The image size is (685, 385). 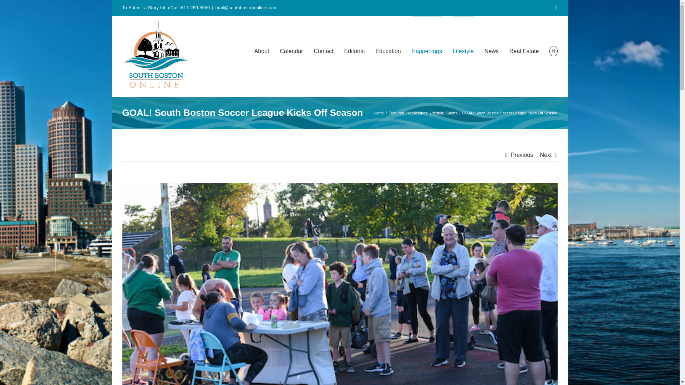 What do you see at coordinates (522, 155) in the screenshot?
I see `Previous` at bounding box center [522, 155].